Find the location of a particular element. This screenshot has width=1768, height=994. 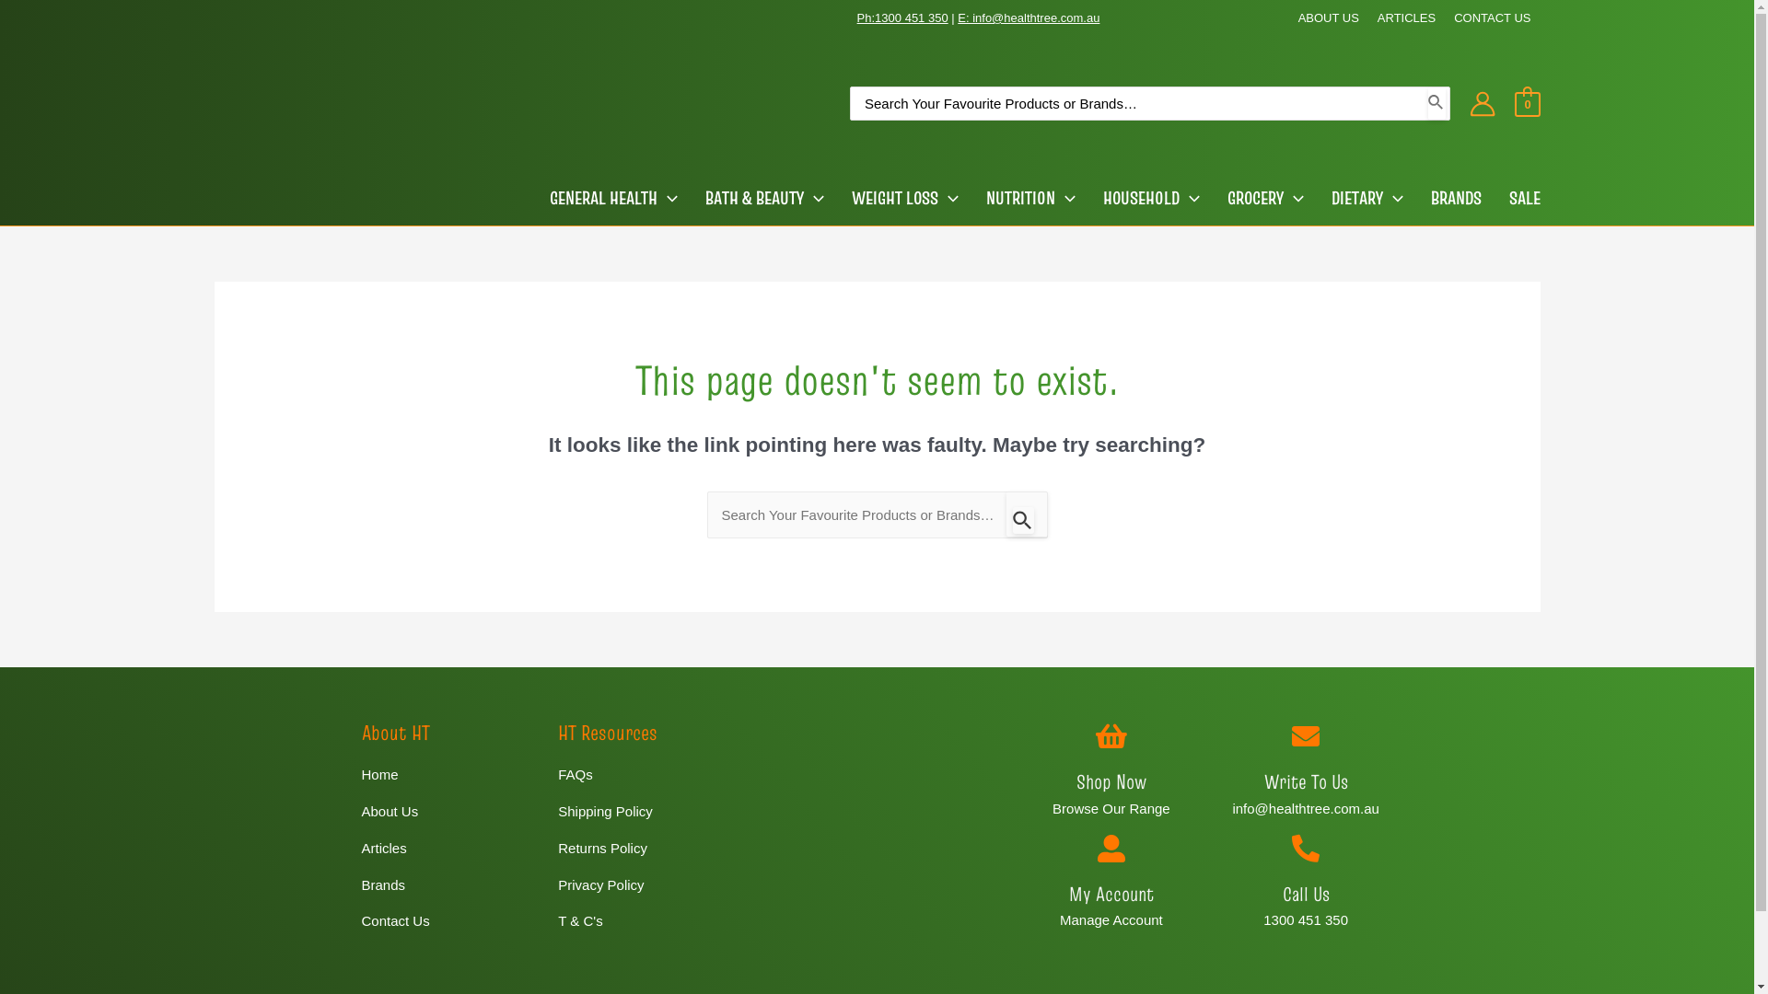

WEIGHT LOSS is located at coordinates (890, 198).